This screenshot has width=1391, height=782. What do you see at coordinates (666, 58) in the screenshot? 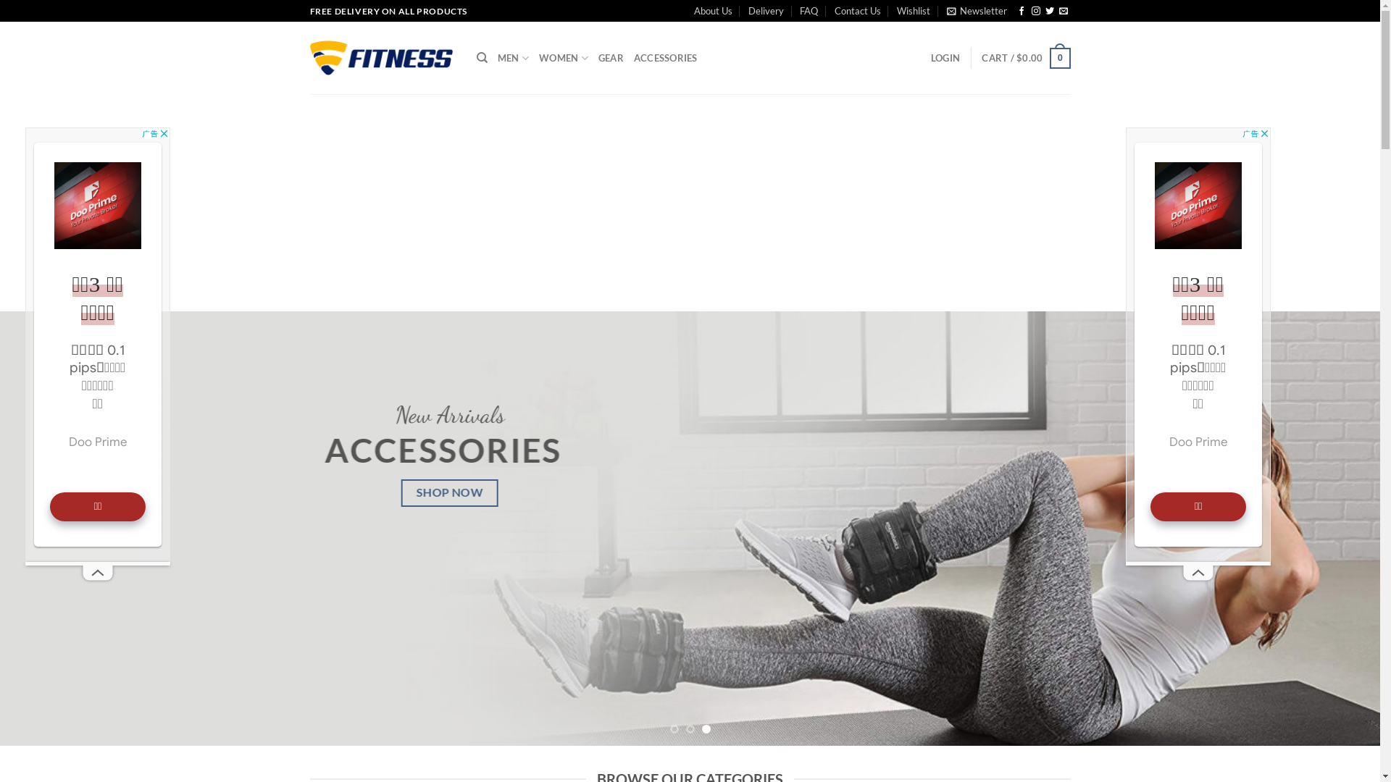
I see `ACCESSORIES` at bounding box center [666, 58].